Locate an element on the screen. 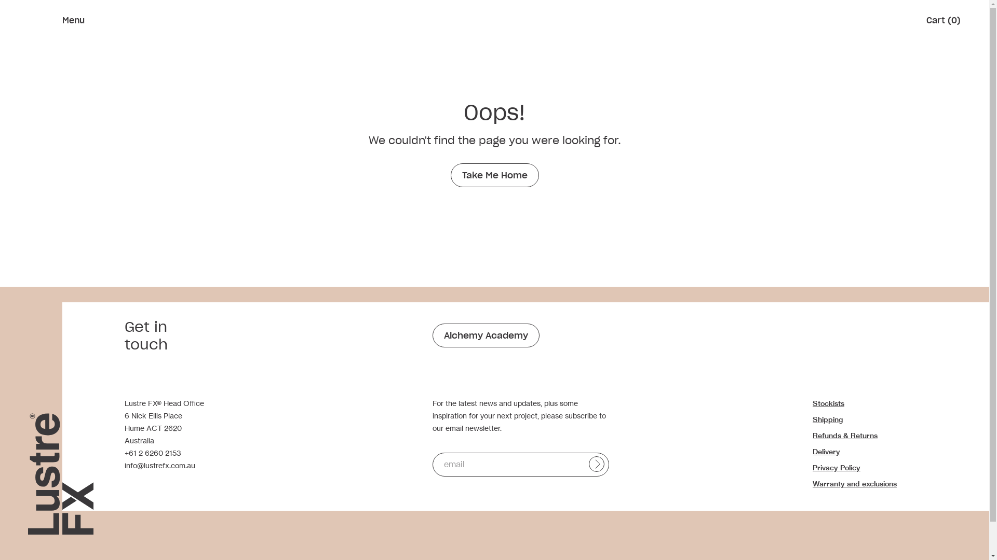 This screenshot has height=560, width=997. Stockists is located at coordinates (829, 403).